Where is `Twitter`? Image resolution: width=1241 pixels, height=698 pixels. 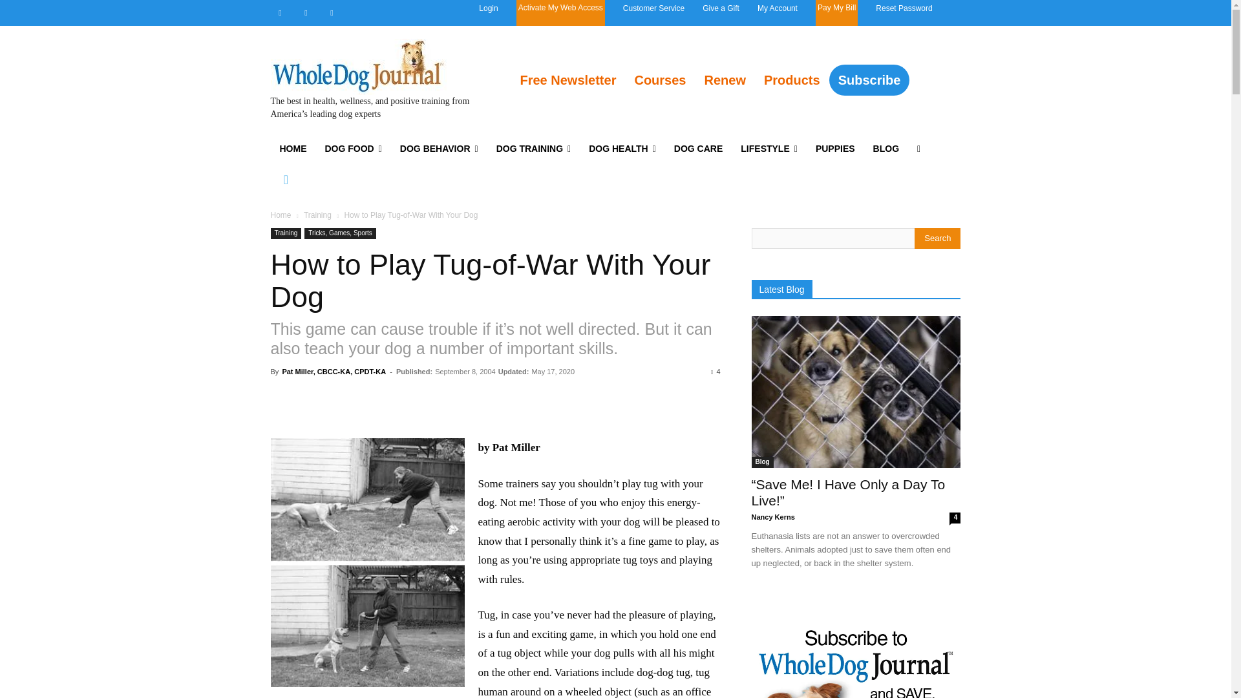 Twitter is located at coordinates (331, 13).